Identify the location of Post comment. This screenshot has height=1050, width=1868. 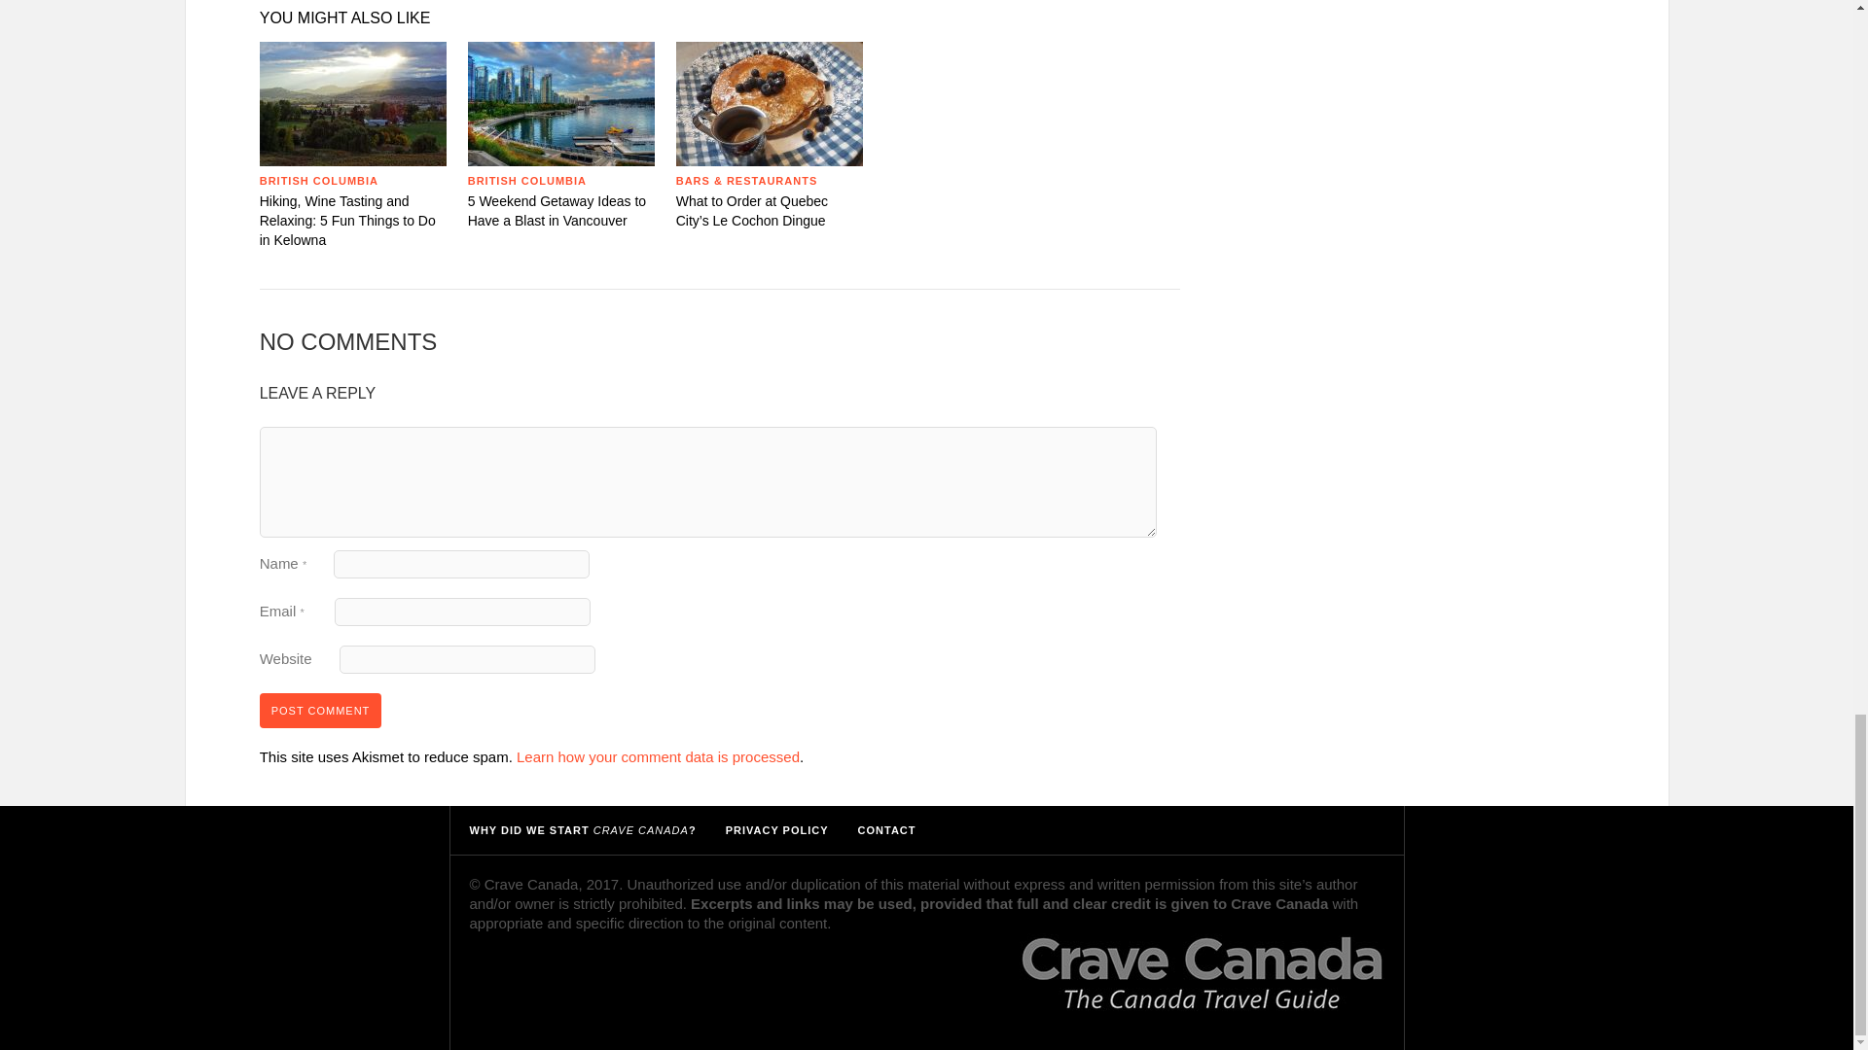
(321, 710).